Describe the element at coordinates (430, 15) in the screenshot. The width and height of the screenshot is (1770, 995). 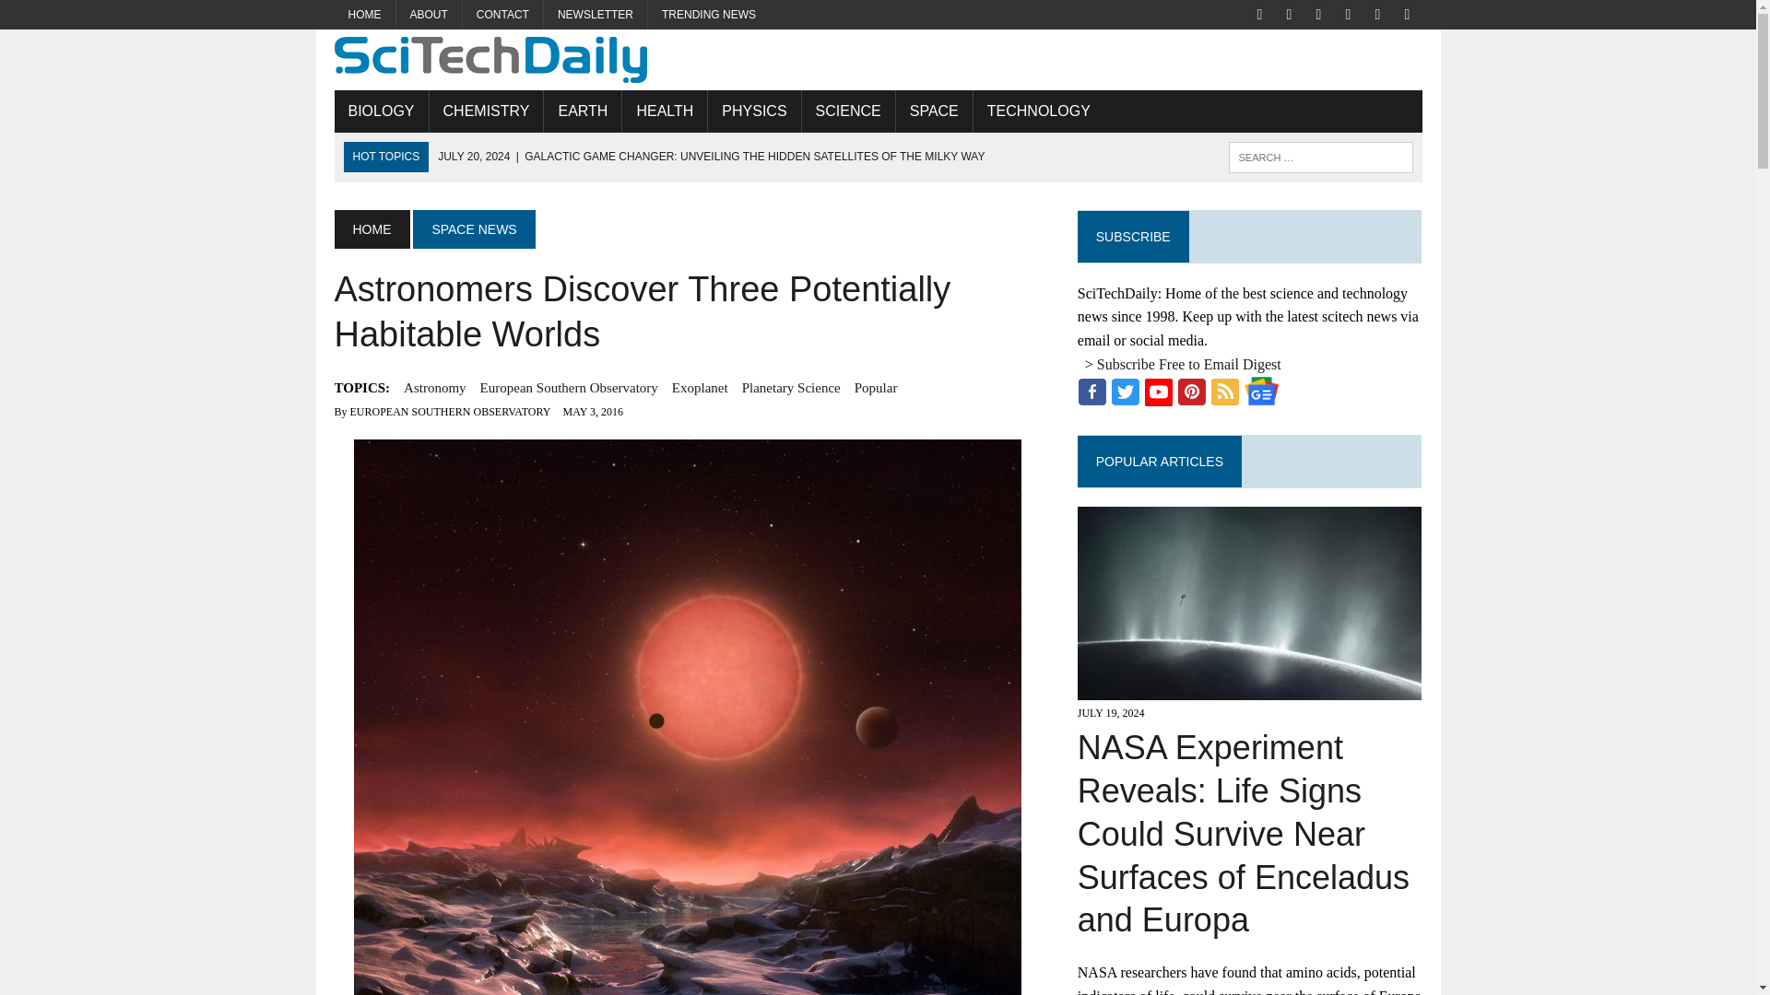
I see `About SciTechDaily` at that location.